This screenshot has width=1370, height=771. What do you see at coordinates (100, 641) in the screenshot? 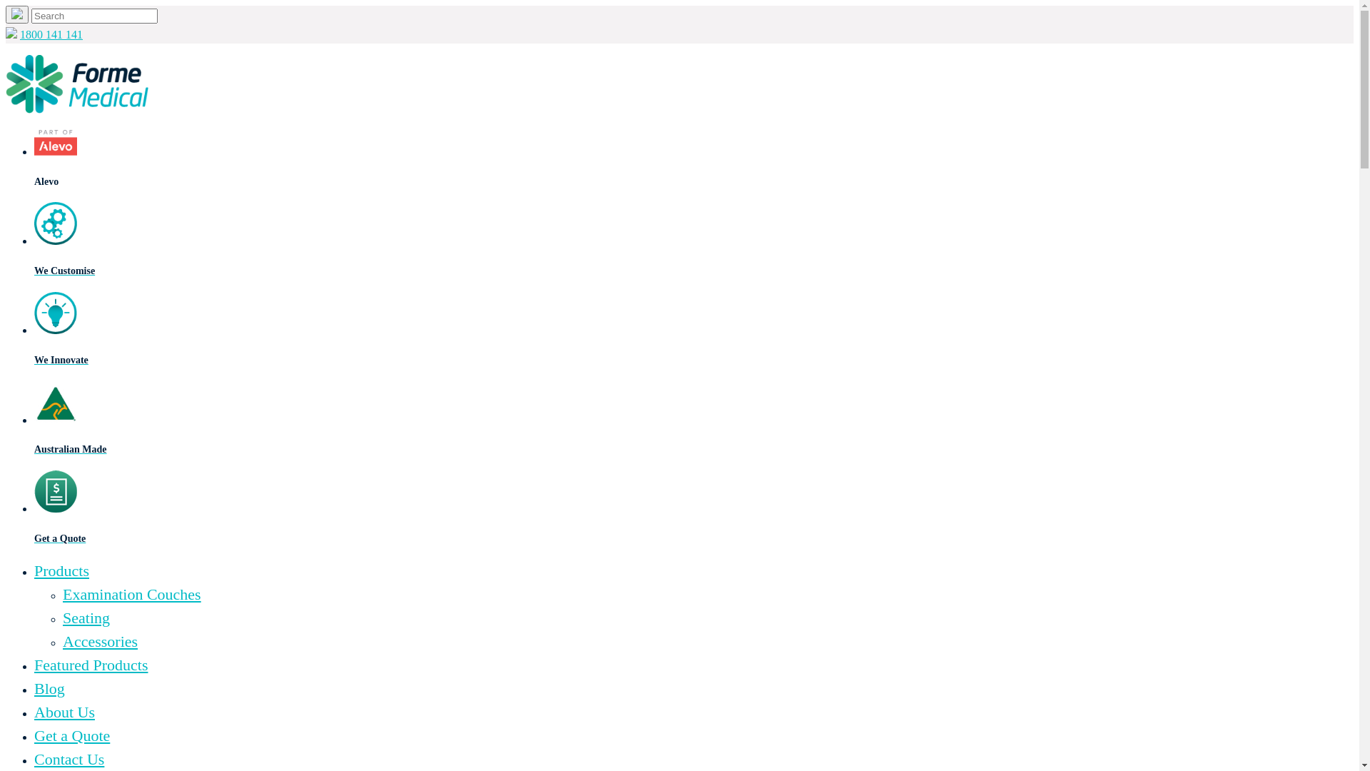
I see `Accessories` at bounding box center [100, 641].